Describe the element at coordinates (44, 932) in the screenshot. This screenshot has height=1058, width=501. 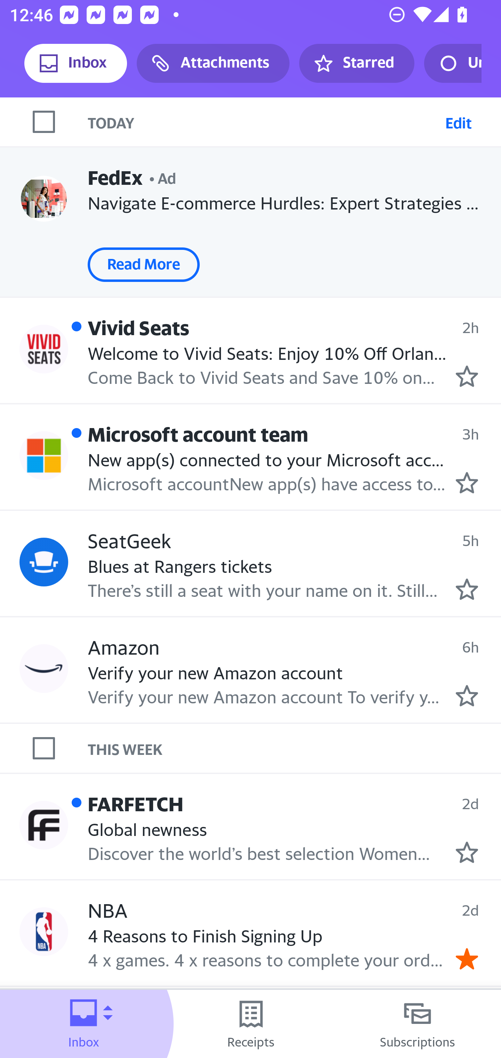
I see `Profile
NBA` at that location.